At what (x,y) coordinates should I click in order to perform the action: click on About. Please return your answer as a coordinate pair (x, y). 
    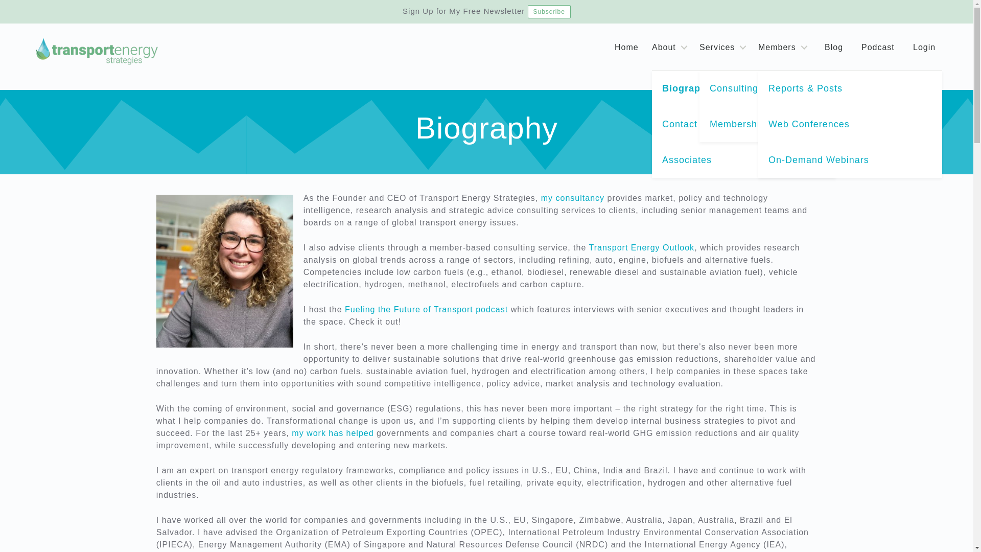
    Looking at the image, I should click on (671, 47).